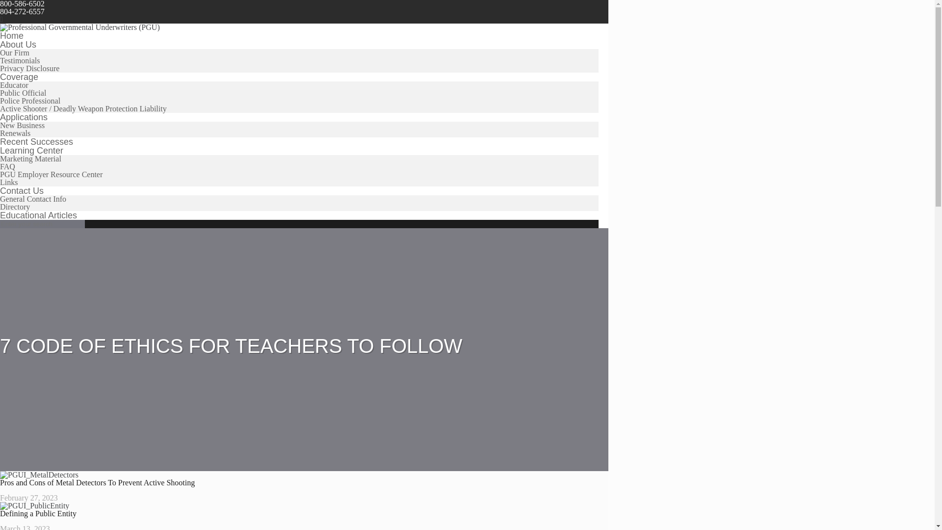 The height and width of the screenshot is (530, 942). Describe the element at coordinates (29, 68) in the screenshot. I see `Privacy Disclosure` at that location.